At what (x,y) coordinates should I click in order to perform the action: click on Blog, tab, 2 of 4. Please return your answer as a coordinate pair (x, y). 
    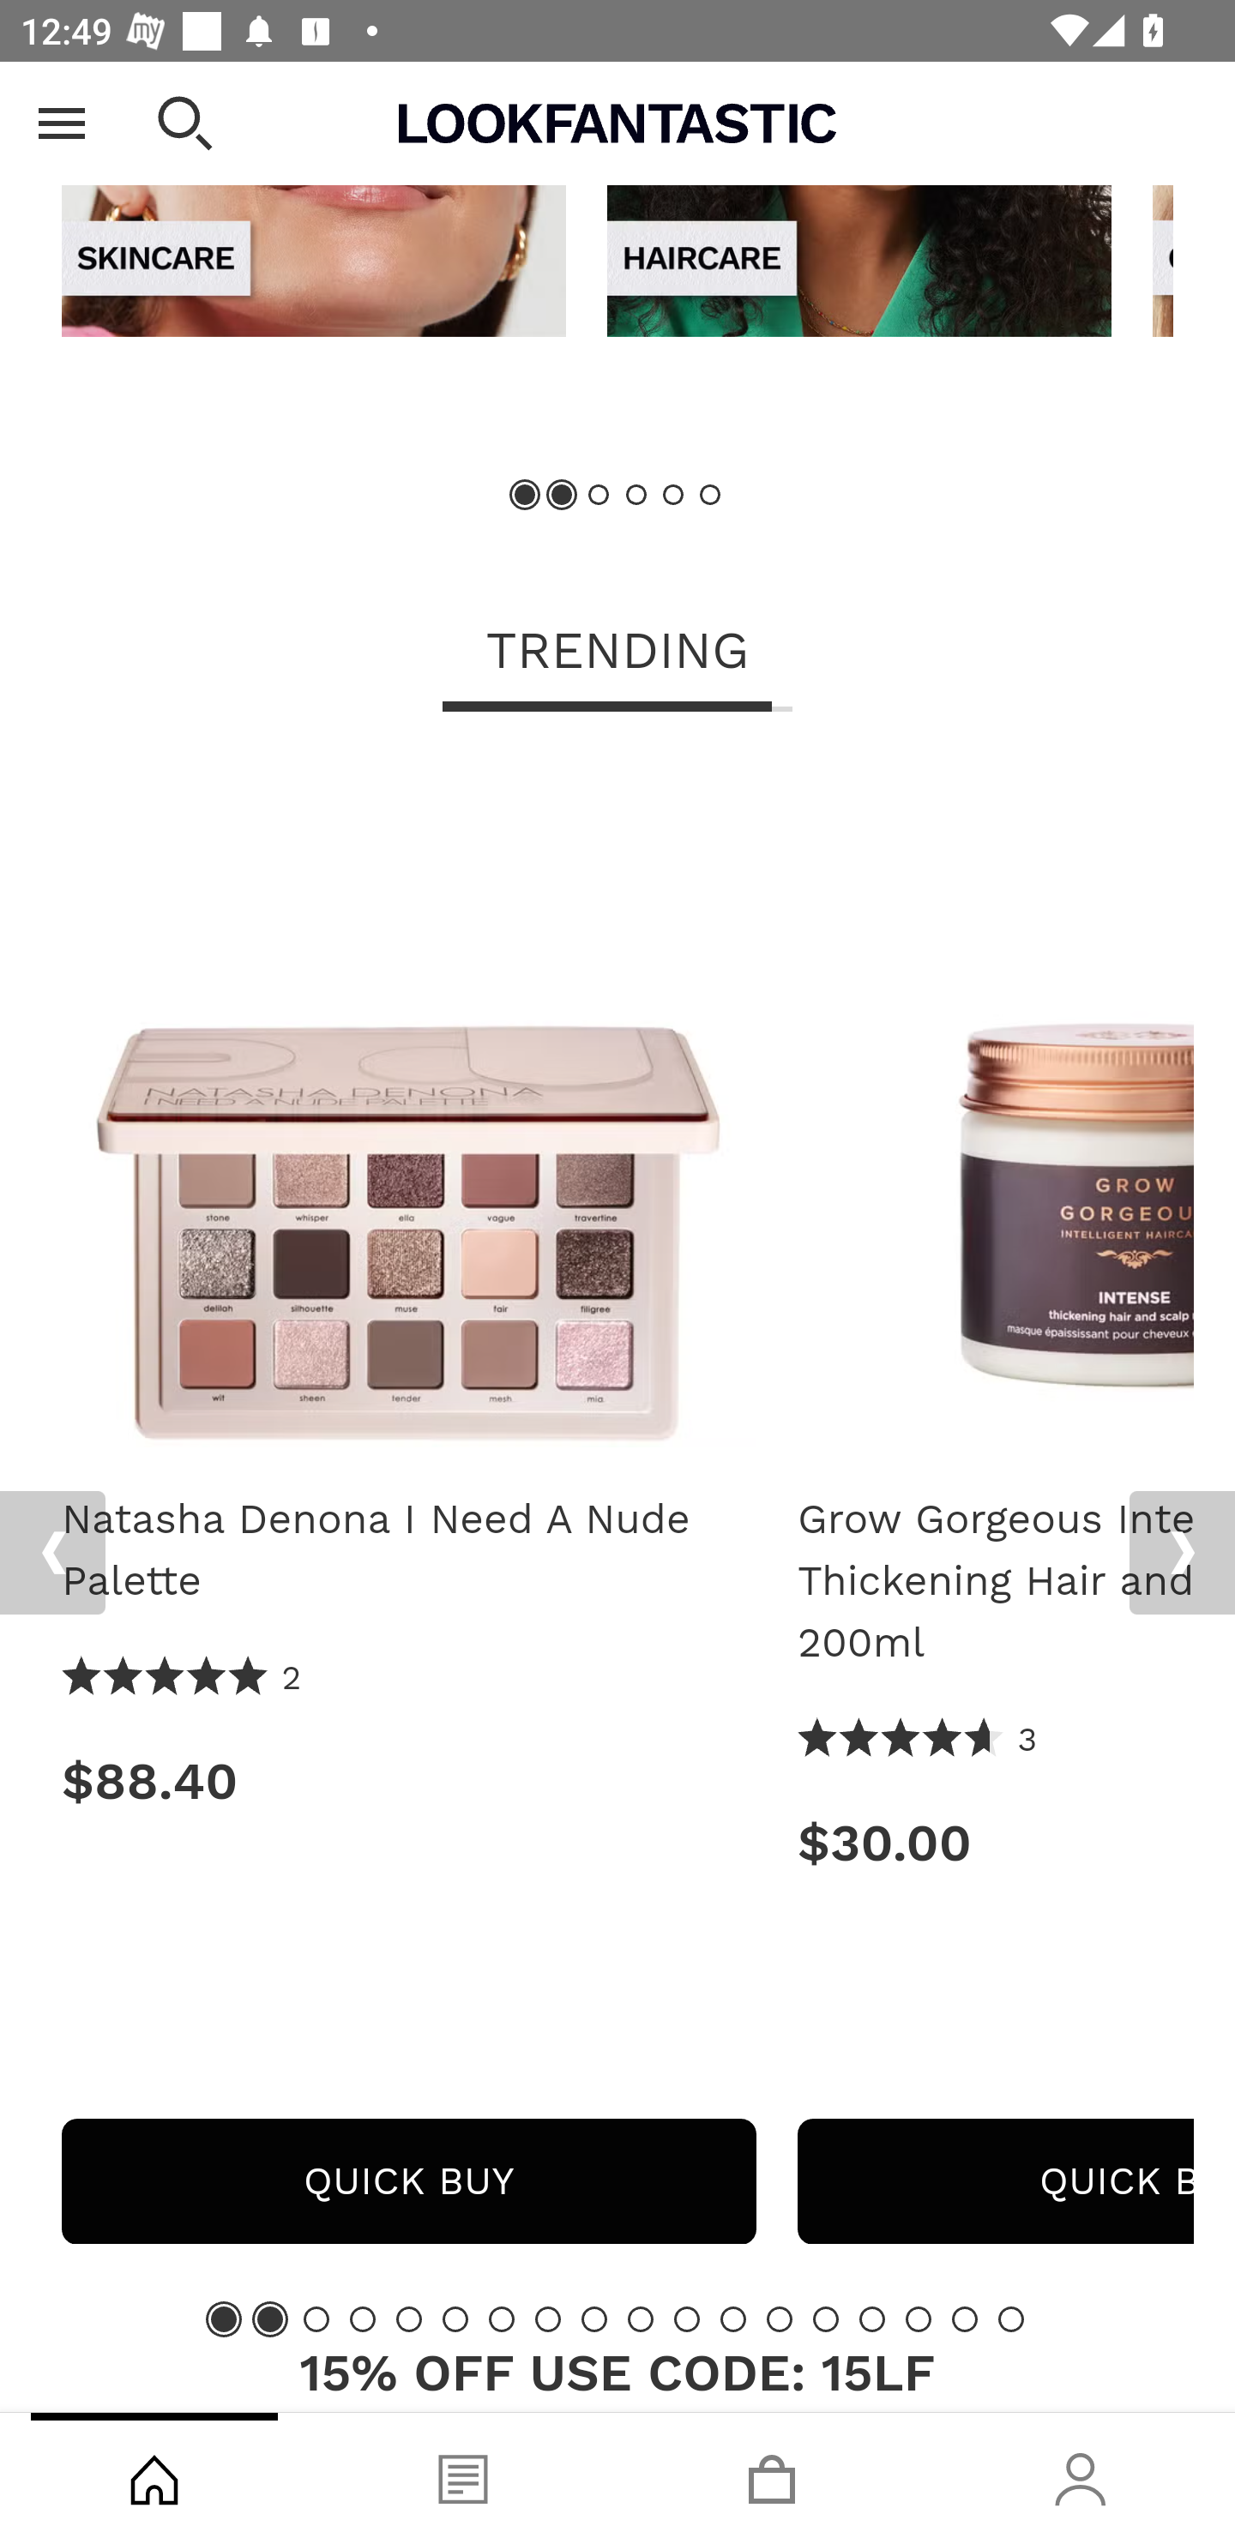
    Looking at the image, I should click on (463, 2475).